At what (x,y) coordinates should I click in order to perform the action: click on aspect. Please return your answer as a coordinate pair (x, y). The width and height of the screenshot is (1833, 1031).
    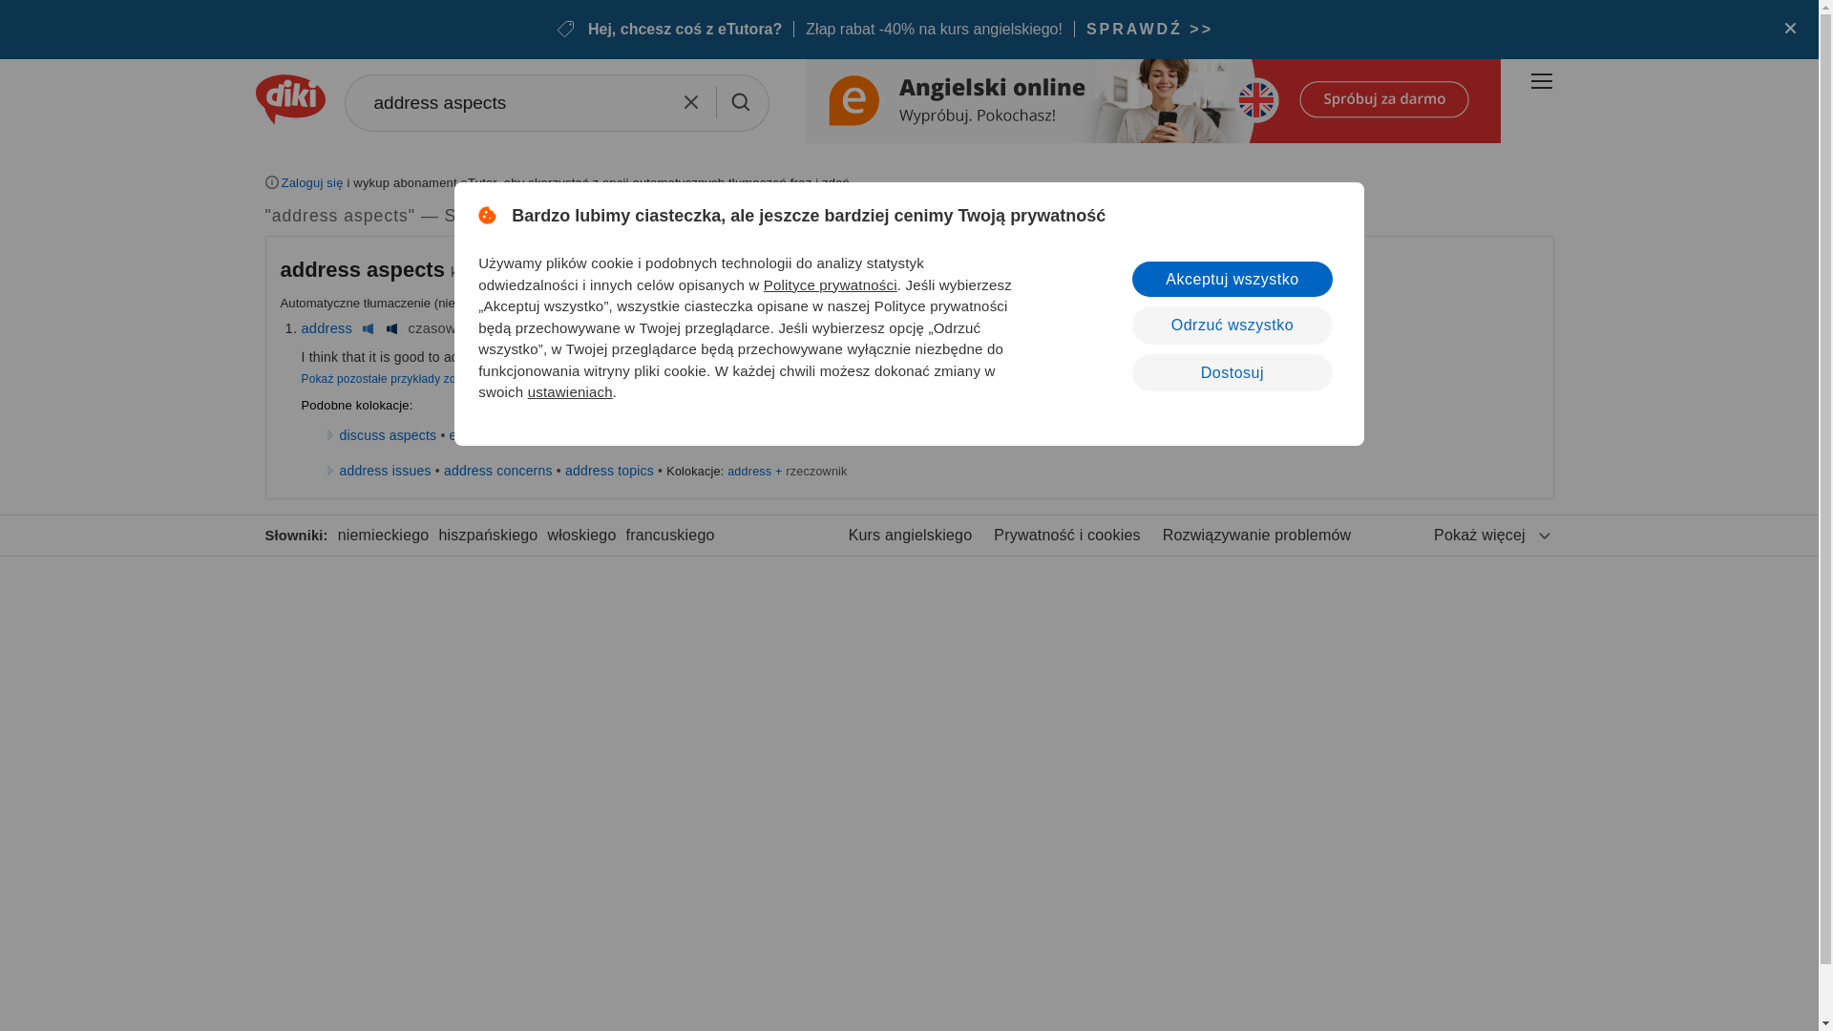
    Looking at the image, I should click on (512, 328).